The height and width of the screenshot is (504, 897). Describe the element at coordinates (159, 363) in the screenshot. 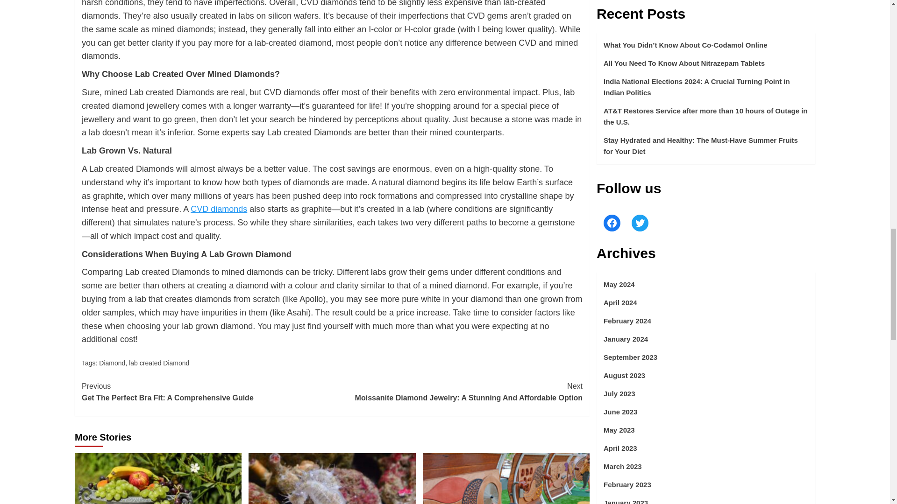

I see `lab created Diamond` at that location.